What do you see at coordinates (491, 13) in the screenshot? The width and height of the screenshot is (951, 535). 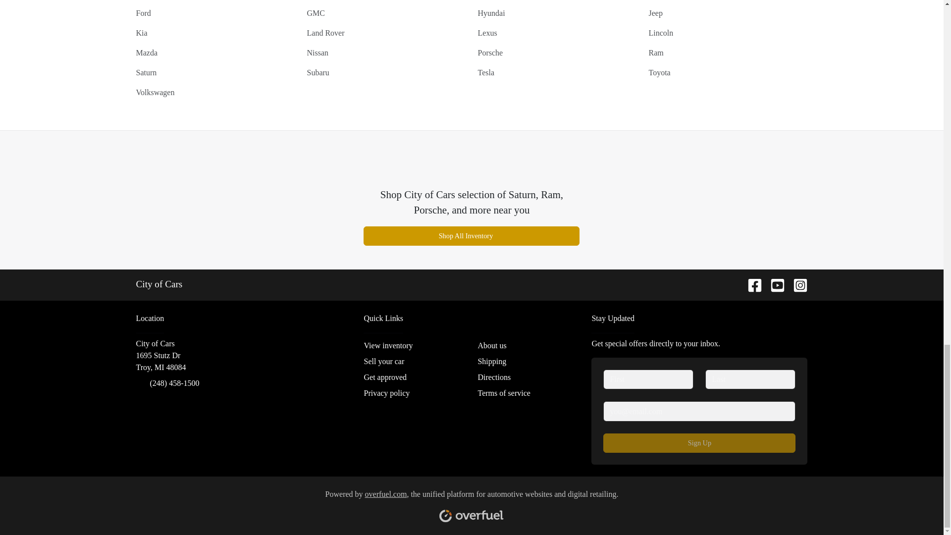 I see `Hyundai` at bounding box center [491, 13].